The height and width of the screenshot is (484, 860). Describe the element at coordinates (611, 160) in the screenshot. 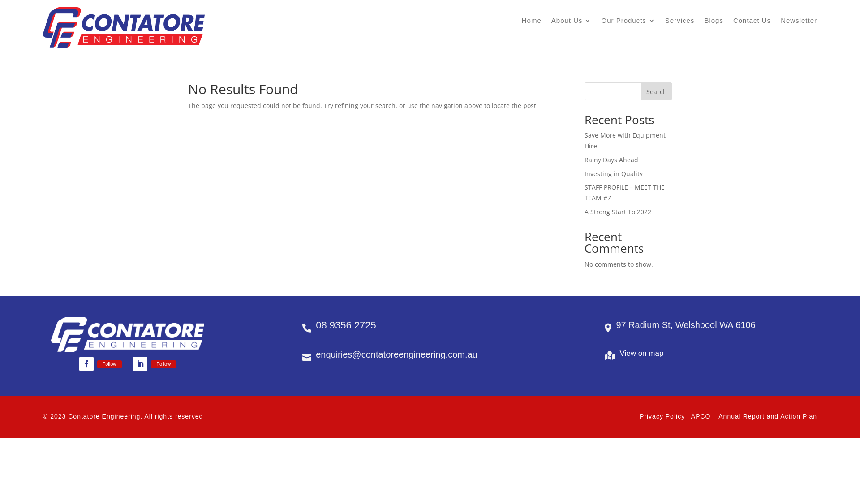

I see `Rainy Days Ahead` at that location.